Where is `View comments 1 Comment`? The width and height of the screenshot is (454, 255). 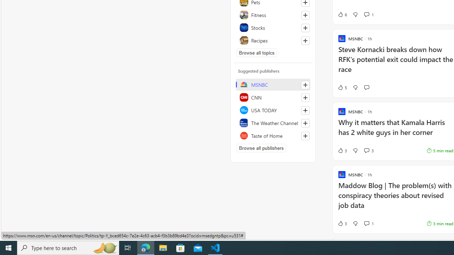 View comments 1 Comment is located at coordinates (366, 223).